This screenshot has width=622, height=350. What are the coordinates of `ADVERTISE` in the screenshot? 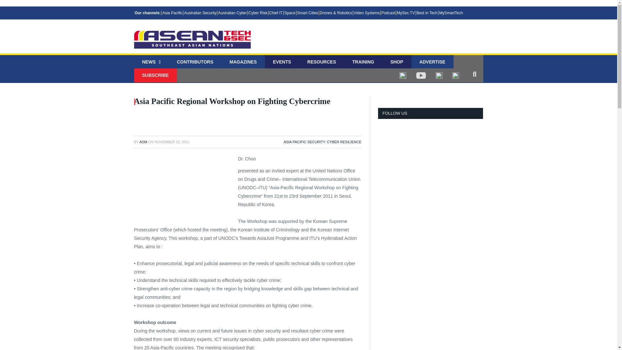 It's located at (432, 62).